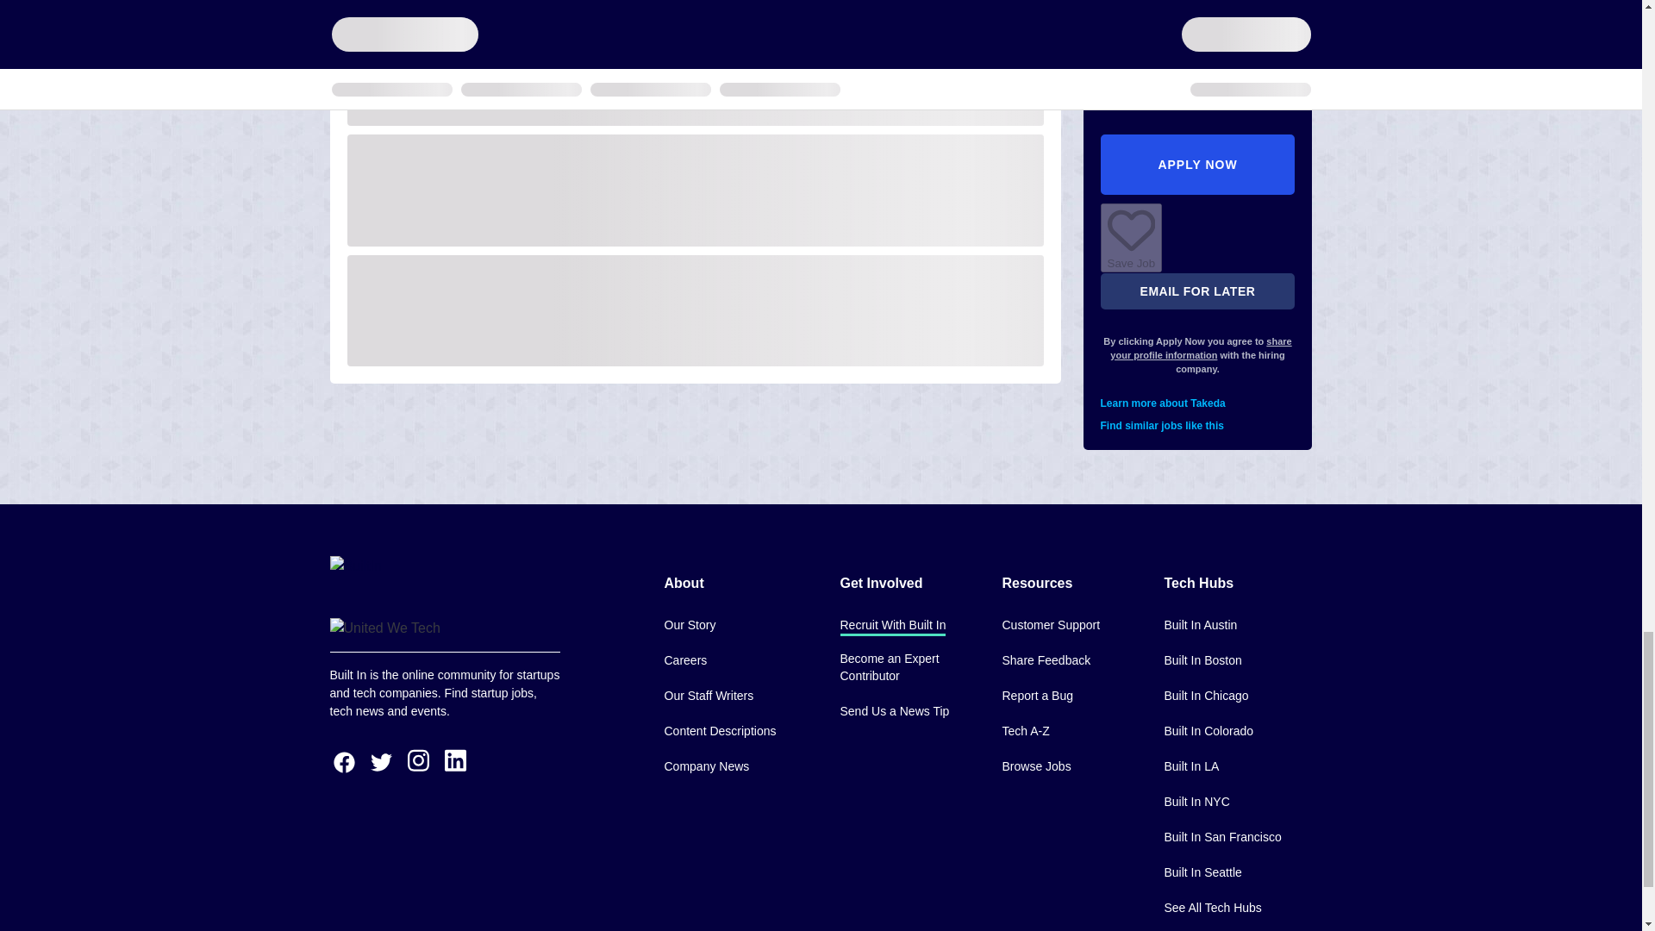 This screenshot has height=931, width=1655. I want to click on Tech A-Z, so click(1025, 732).